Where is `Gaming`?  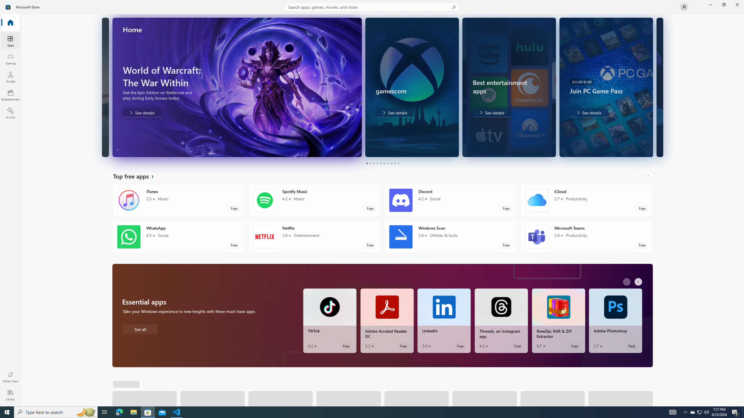
Gaming is located at coordinates (10, 59).